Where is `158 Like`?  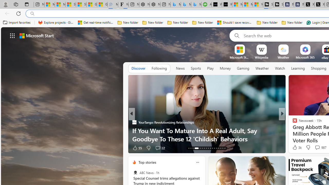 158 Like is located at coordinates (138, 147).